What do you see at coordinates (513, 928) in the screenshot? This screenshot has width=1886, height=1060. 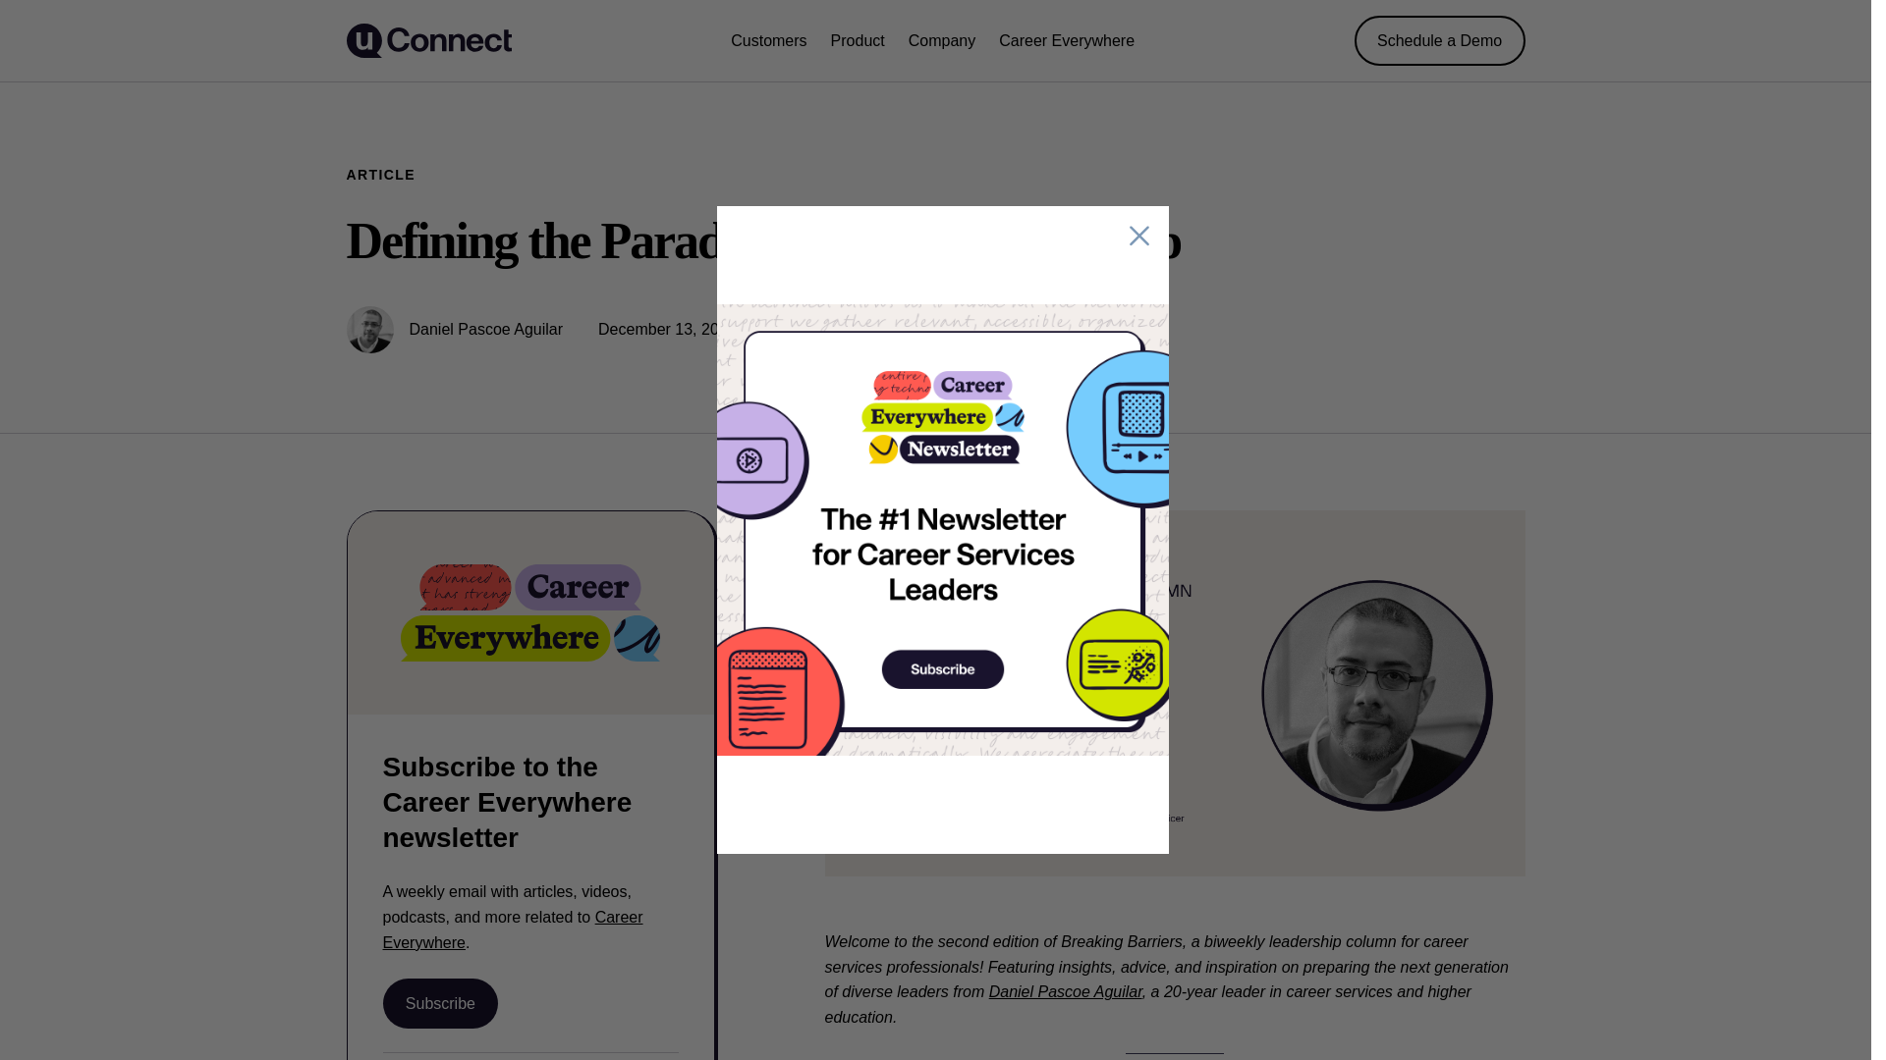 I see `Career Everywhere` at bounding box center [513, 928].